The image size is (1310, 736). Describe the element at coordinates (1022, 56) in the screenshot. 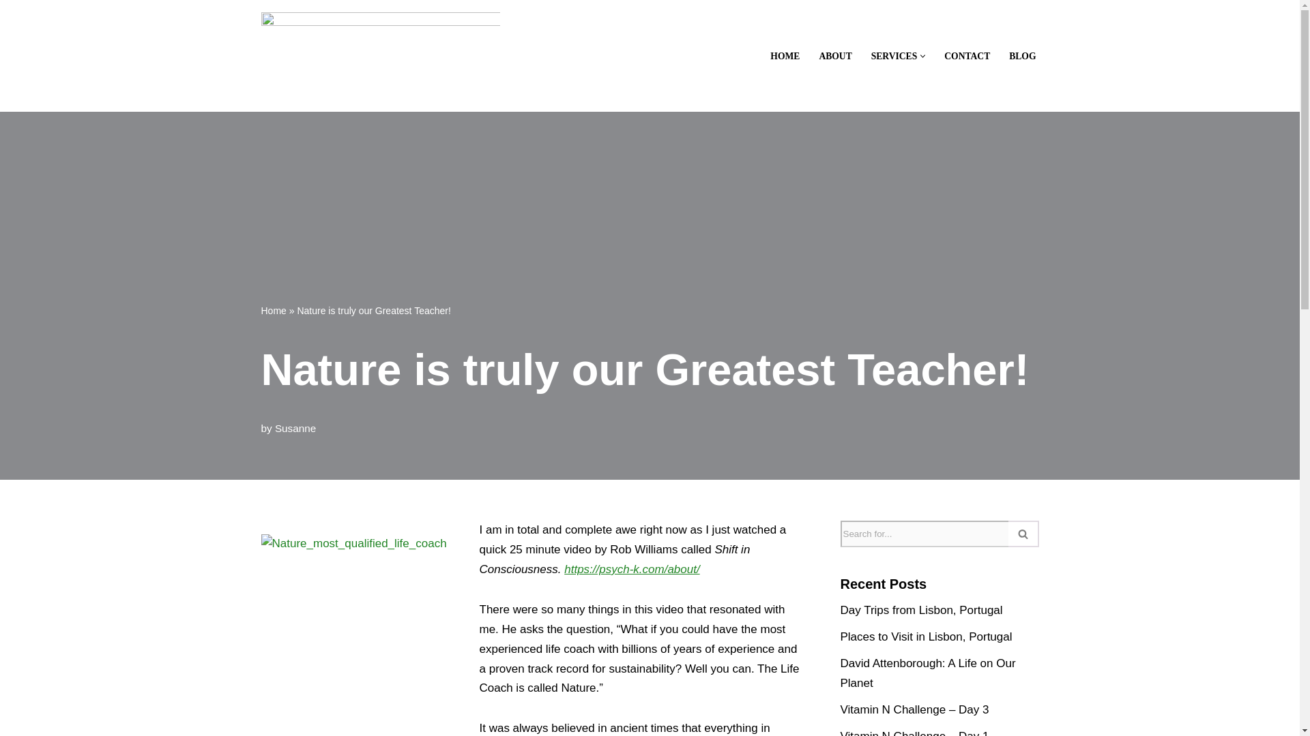

I see `BLOG` at that location.